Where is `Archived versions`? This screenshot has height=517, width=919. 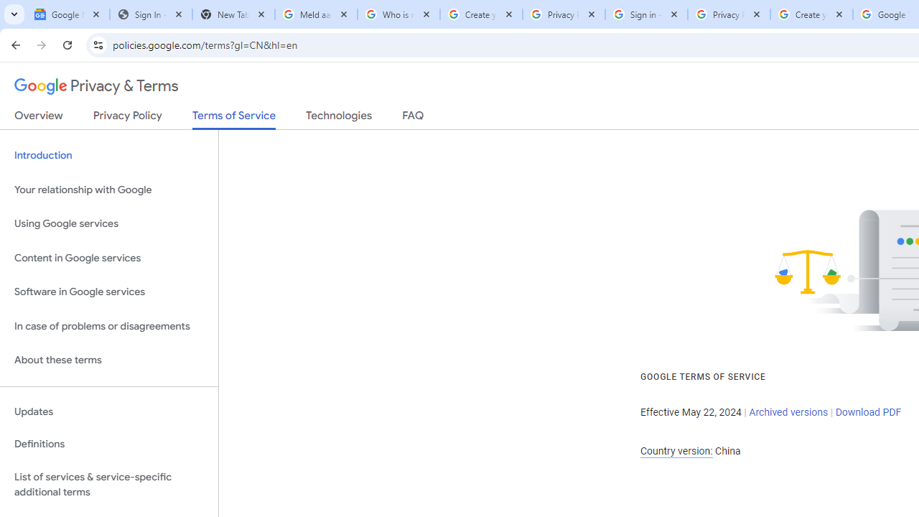
Archived versions is located at coordinates (788, 412).